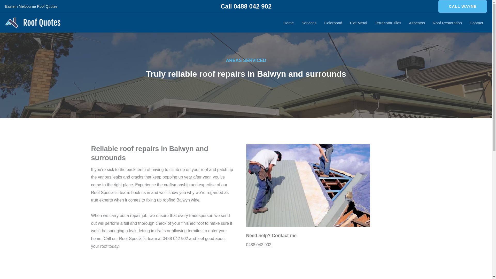  I want to click on Contact, so click(476, 23).